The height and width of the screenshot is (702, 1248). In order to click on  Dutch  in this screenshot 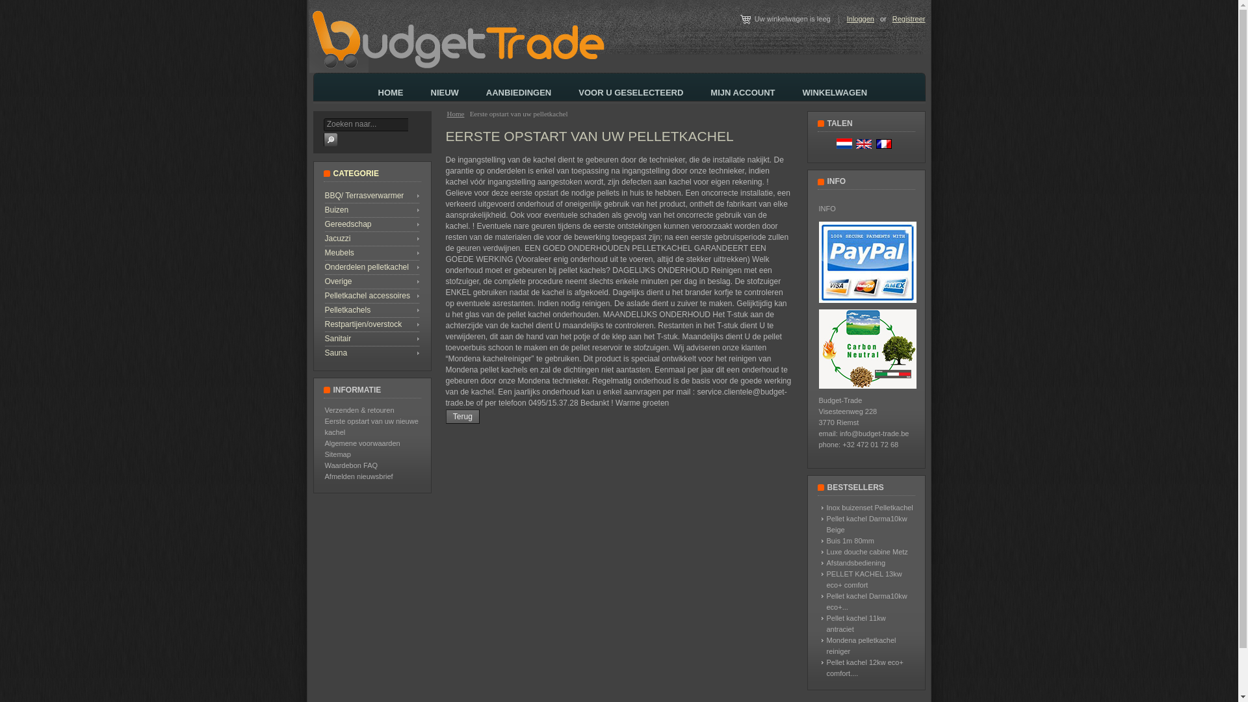, I will do `click(844, 144)`.